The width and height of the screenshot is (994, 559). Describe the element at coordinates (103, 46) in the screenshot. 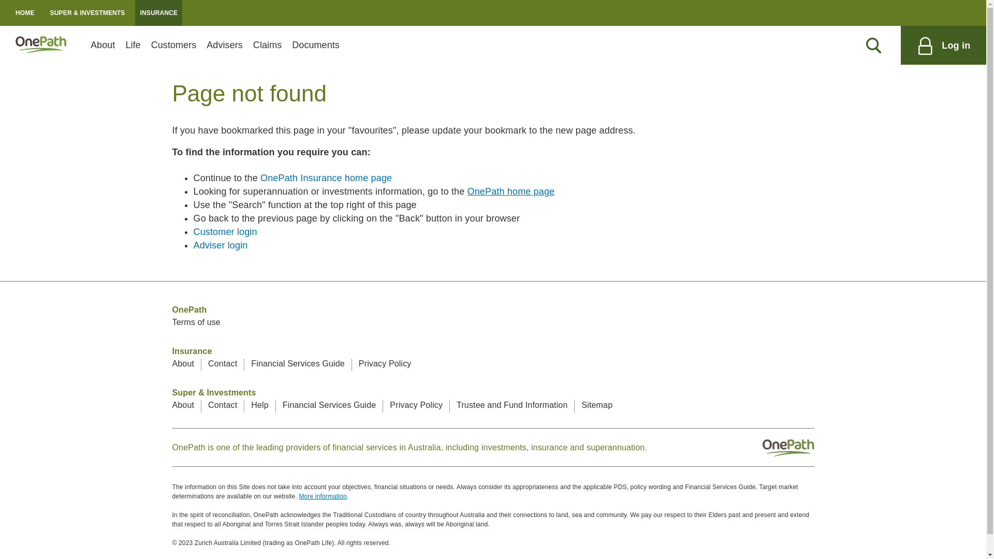

I see `About` at that location.